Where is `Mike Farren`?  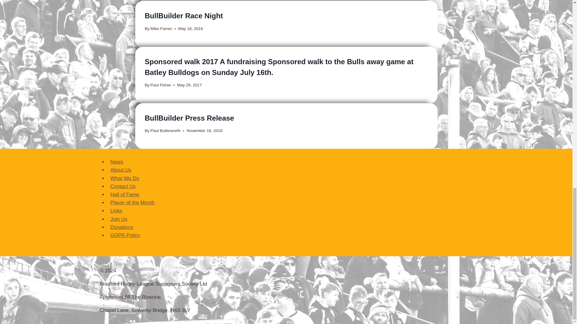
Mike Farren is located at coordinates (162, 28).